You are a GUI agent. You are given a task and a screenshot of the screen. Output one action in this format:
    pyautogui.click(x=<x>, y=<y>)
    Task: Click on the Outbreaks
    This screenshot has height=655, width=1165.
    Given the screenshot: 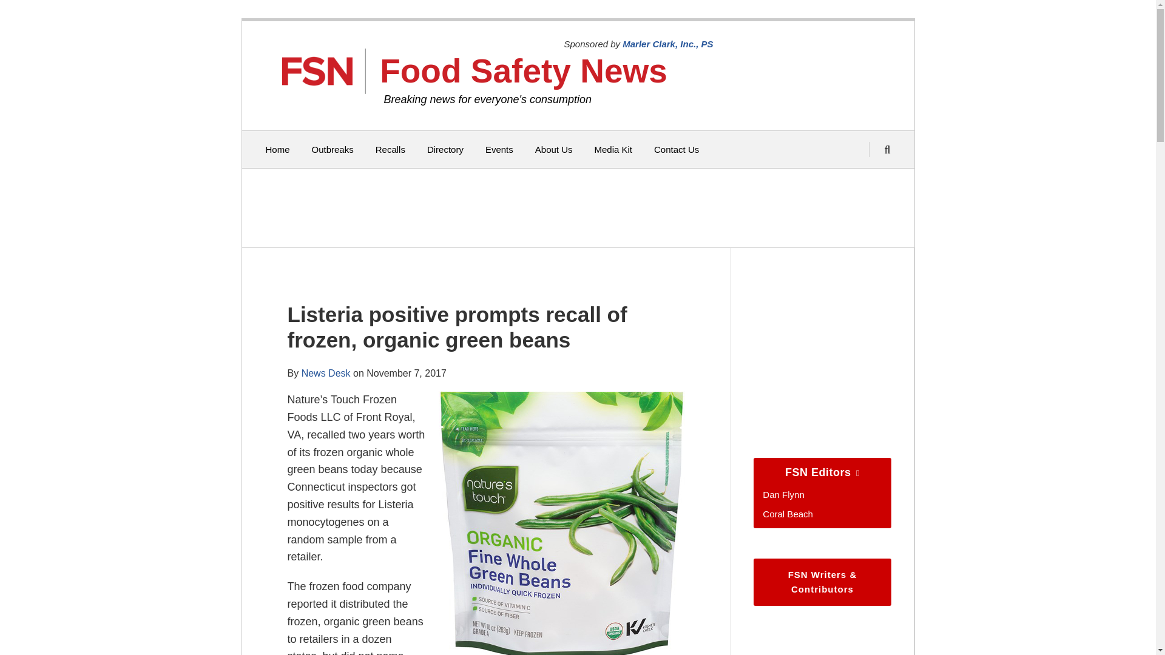 What is the action you would take?
    pyautogui.click(x=333, y=150)
    